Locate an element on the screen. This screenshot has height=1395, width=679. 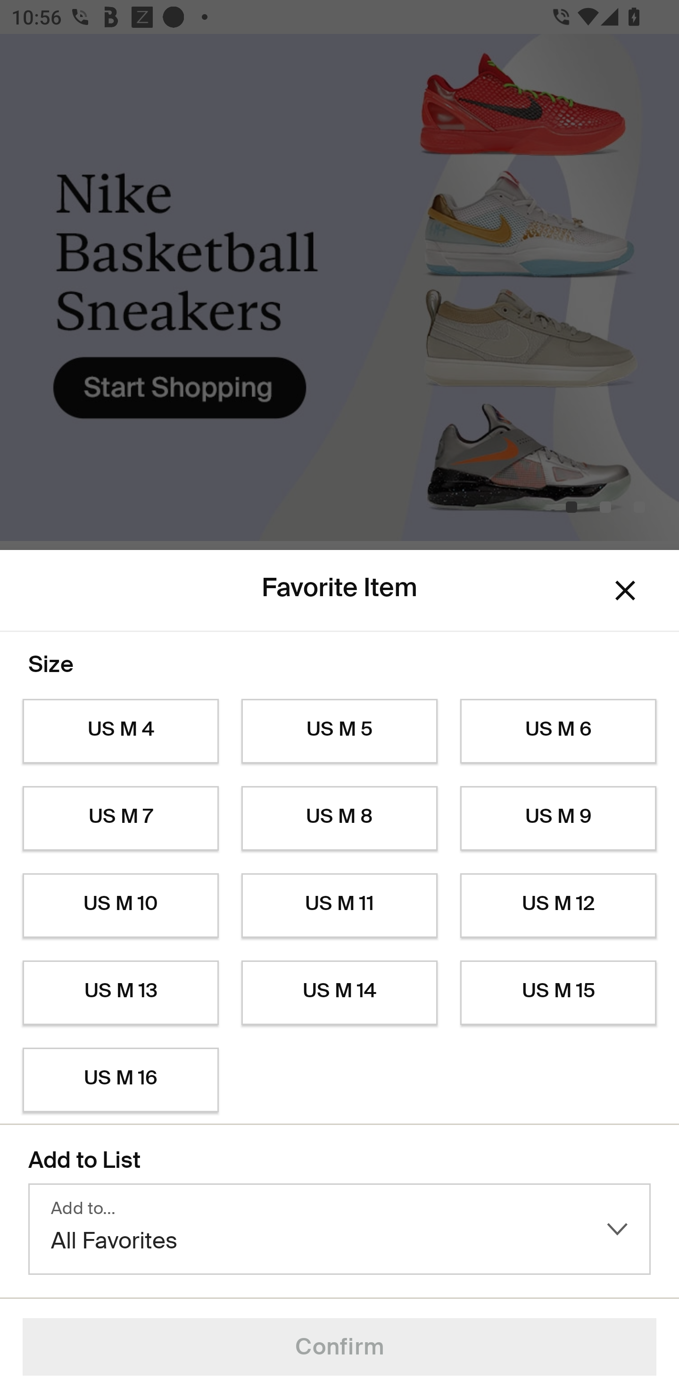
US M 16 is located at coordinates (120, 1080).